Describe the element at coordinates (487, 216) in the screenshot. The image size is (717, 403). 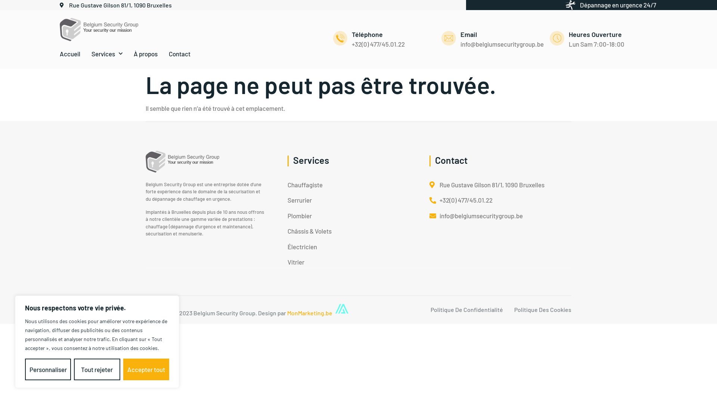
I see `info@belgiumsecuritygroup.be` at that location.